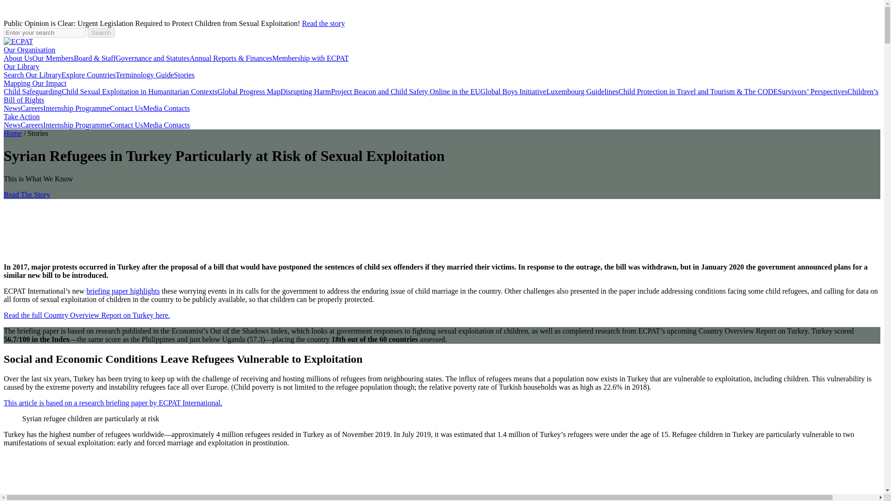 This screenshot has height=501, width=891. Describe the element at coordinates (166, 108) in the screenshot. I see `Media Contacts` at that location.